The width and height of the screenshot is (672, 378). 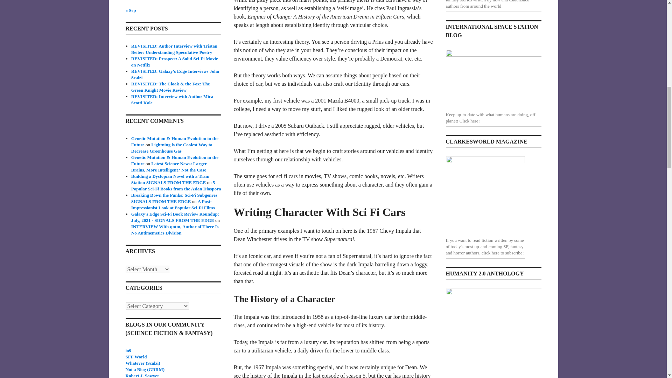 What do you see at coordinates (171, 148) in the screenshot?
I see `Lightning is the Coolest Way to Decrease Greenhouse Gas` at bounding box center [171, 148].